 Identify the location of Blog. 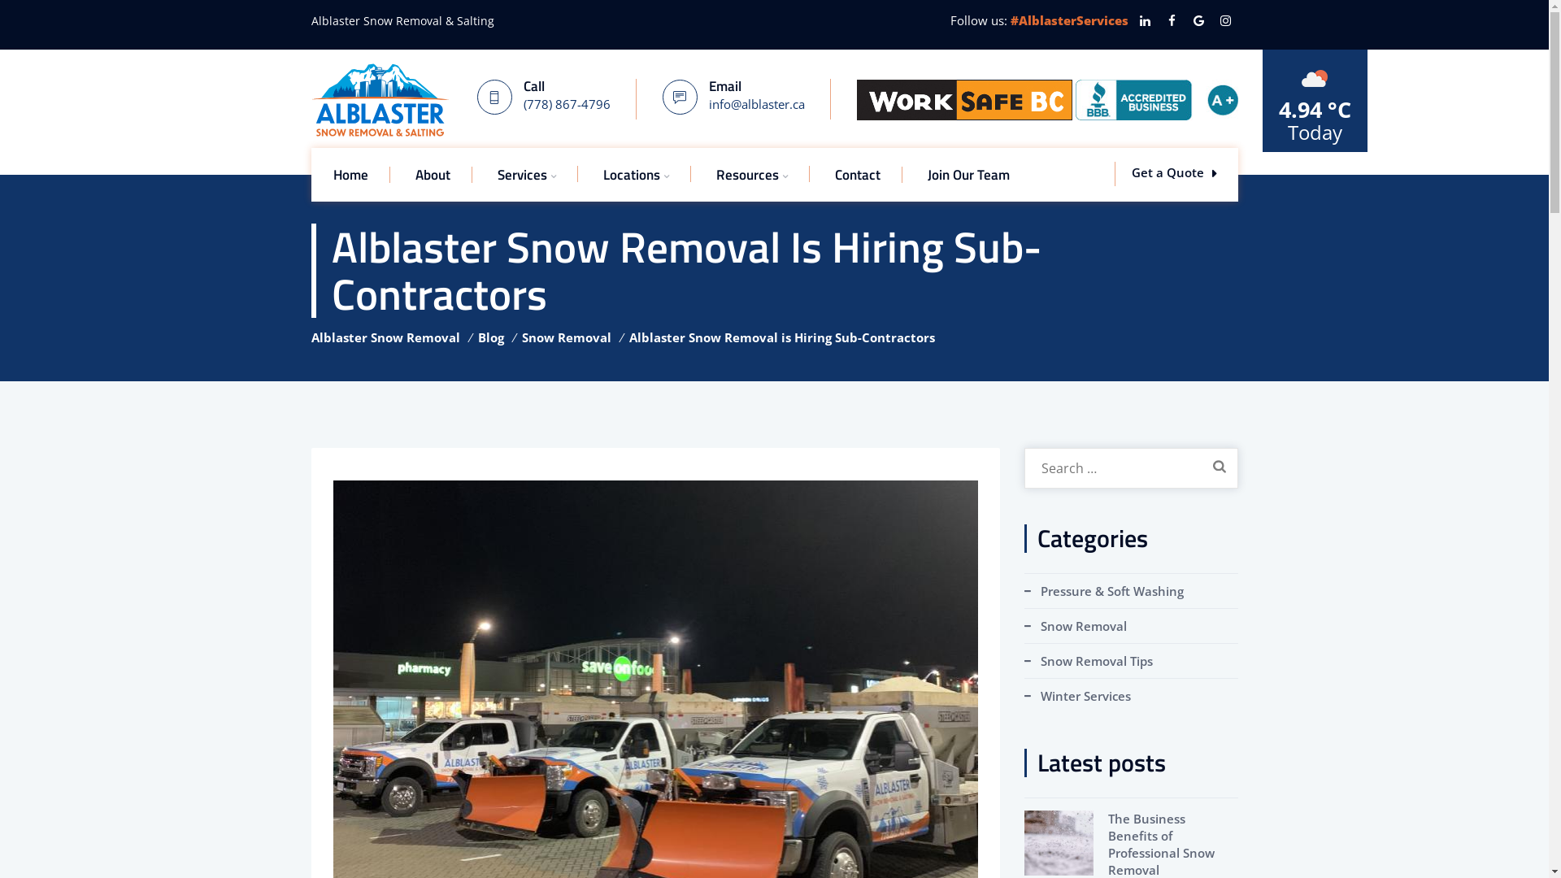
(491, 337).